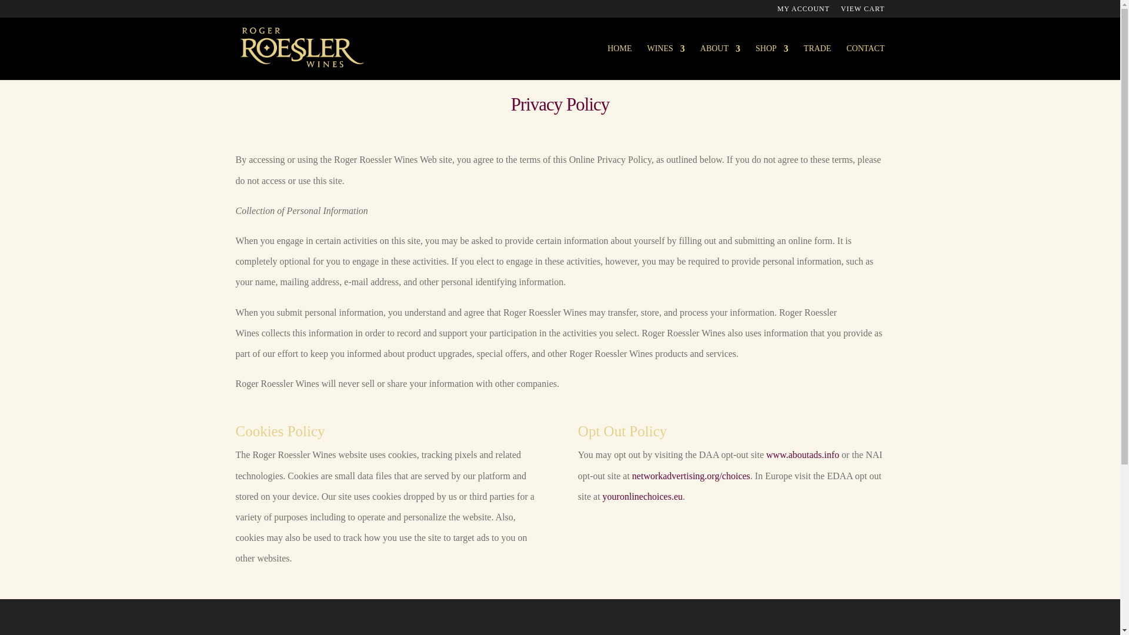 The image size is (1129, 635). What do you see at coordinates (720, 62) in the screenshot?
I see `ABOUT` at bounding box center [720, 62].